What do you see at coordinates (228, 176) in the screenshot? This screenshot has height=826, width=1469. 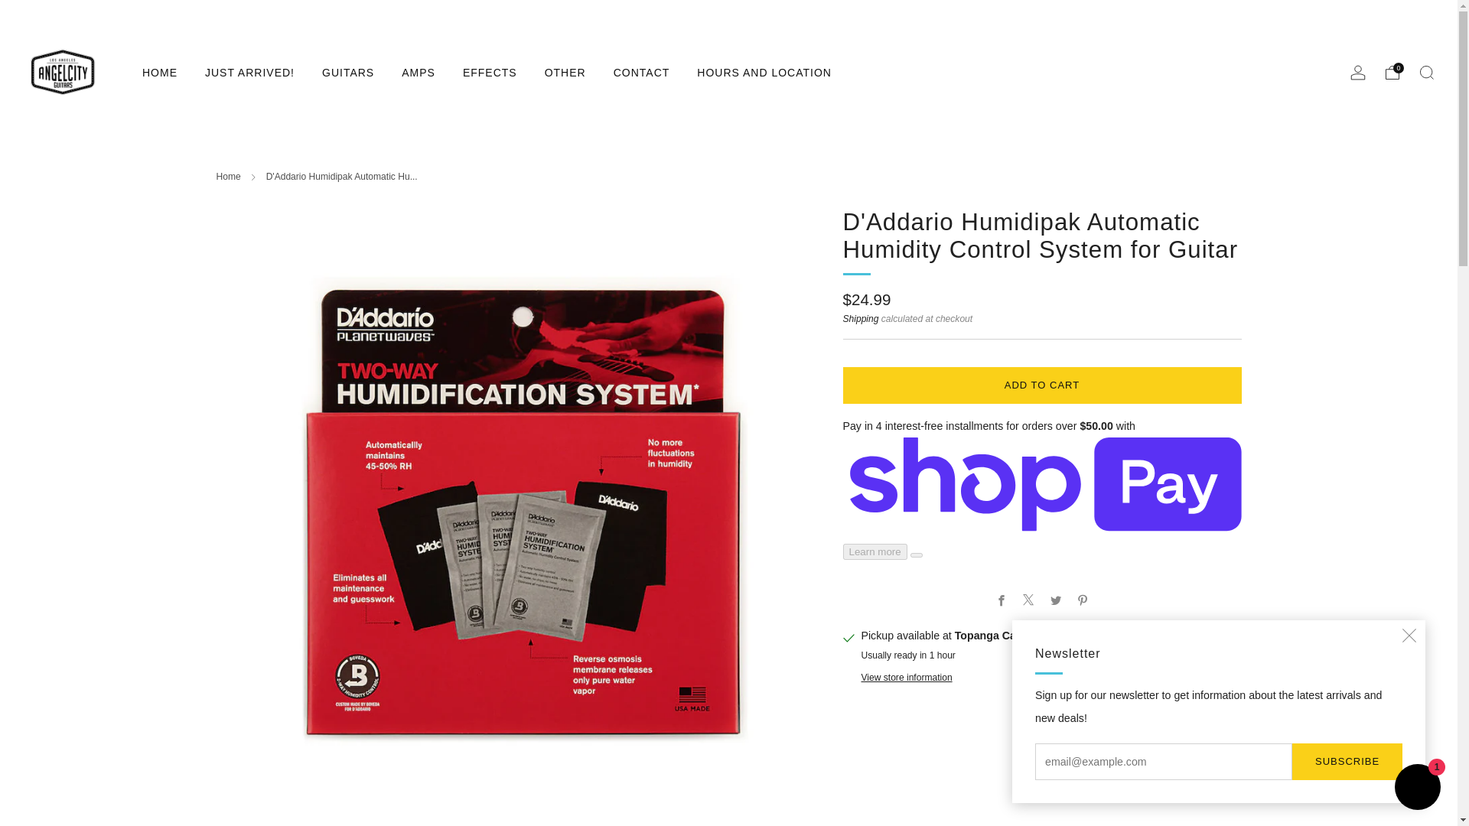 I see `Home` at bounding box center [228, 176].